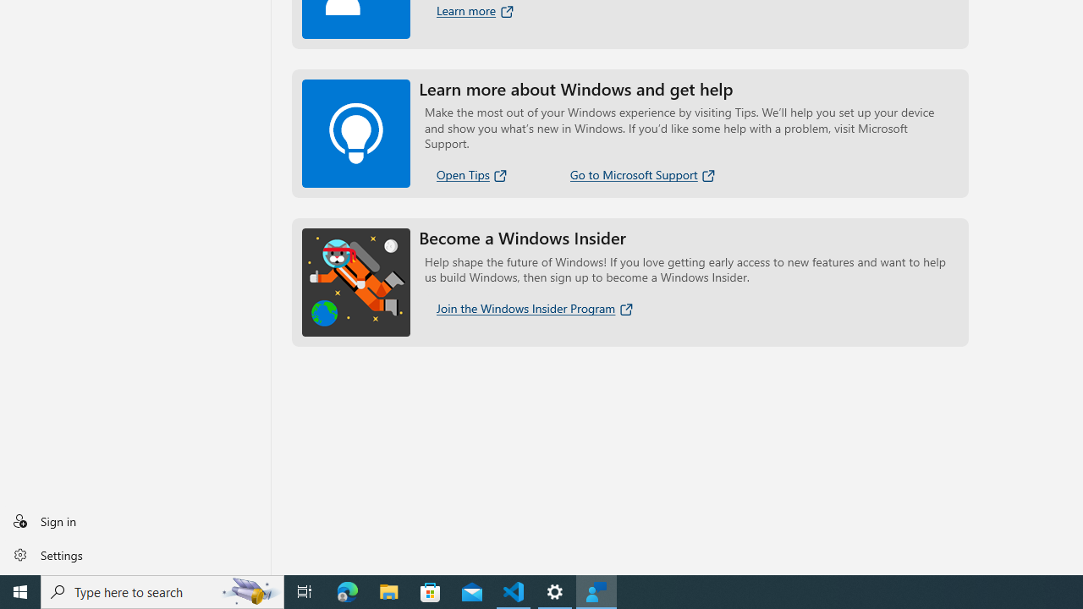 This screenshot has width=1083, height=609. Describe the element at coordinates (305, 592) in the screenshot. I see `Task View` at that location.